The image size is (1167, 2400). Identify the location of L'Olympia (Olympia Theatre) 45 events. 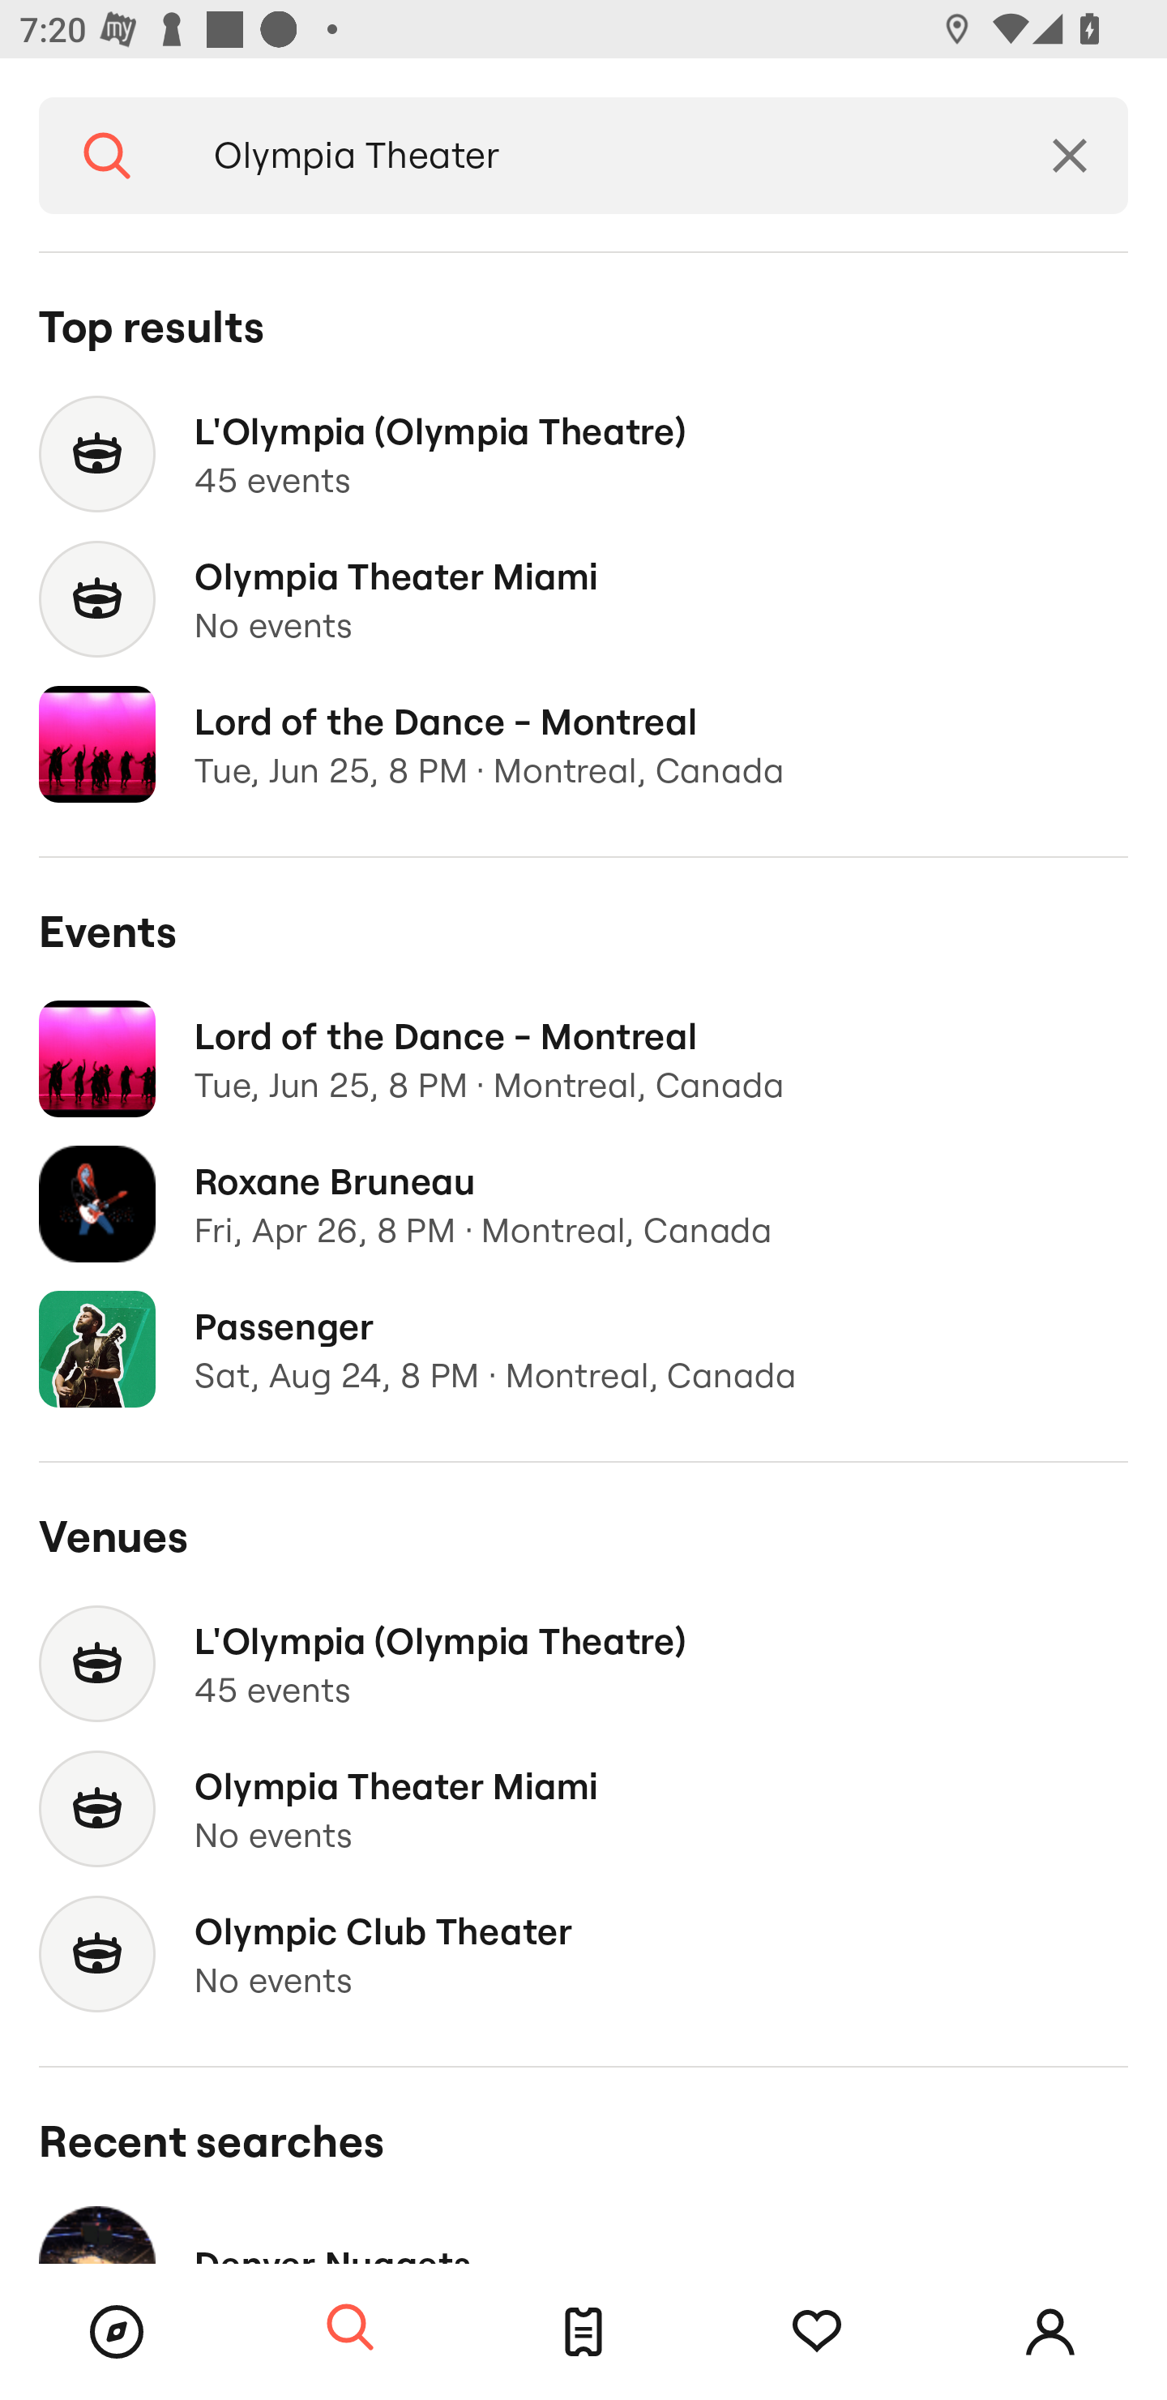
(583, 454).